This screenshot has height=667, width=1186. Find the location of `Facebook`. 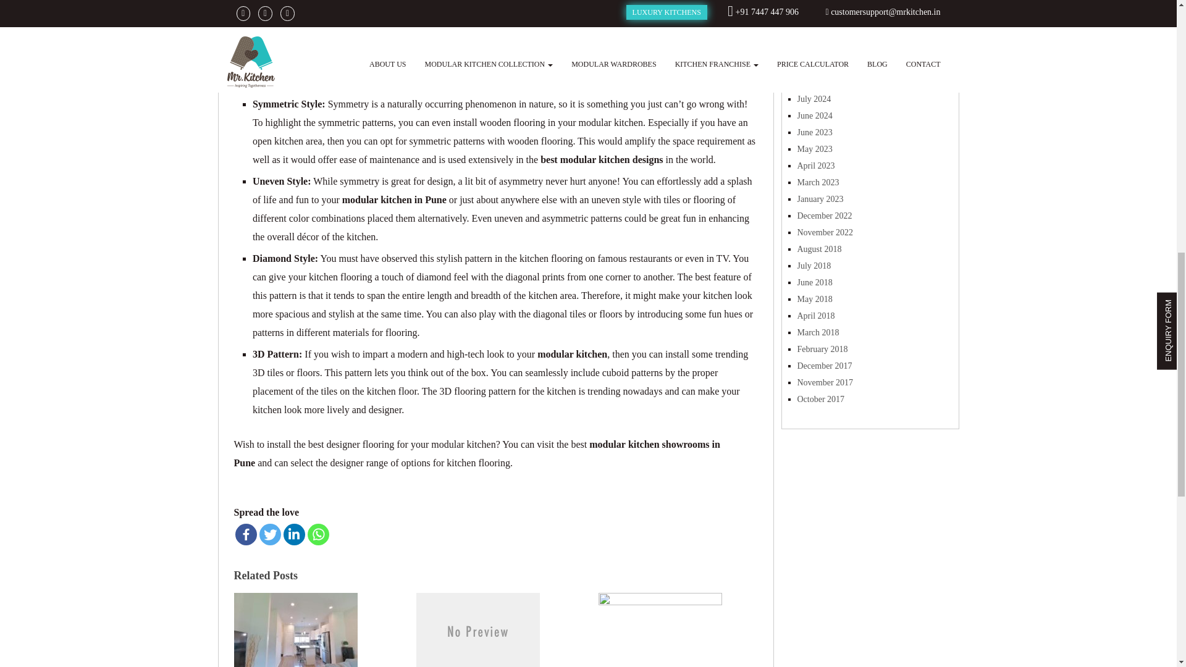

Facebook is located at coordinates (245, 534).